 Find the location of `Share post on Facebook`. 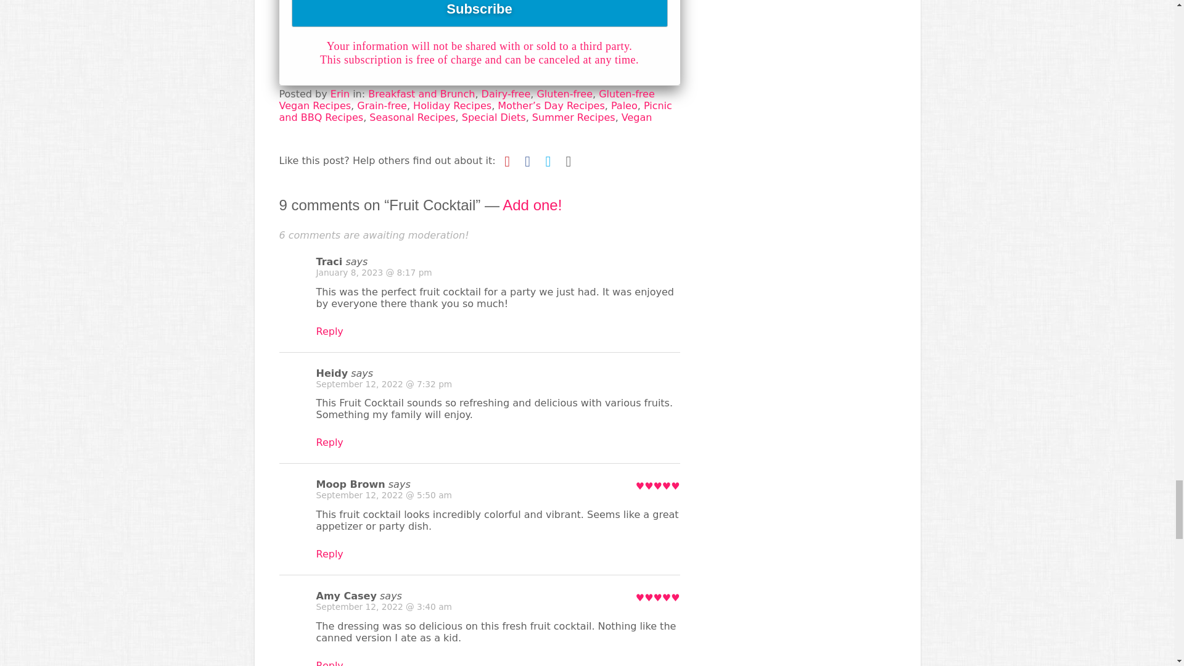

Share post on Facebook is located at coordinates (528, 160).